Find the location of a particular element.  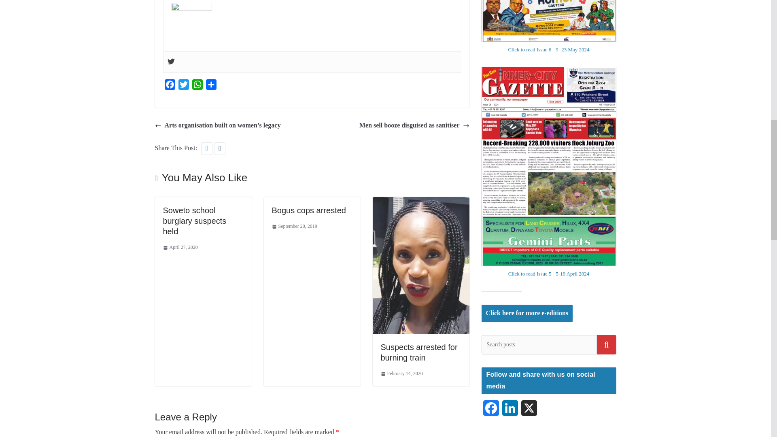

Facebook is located at coordinates (169, 86).